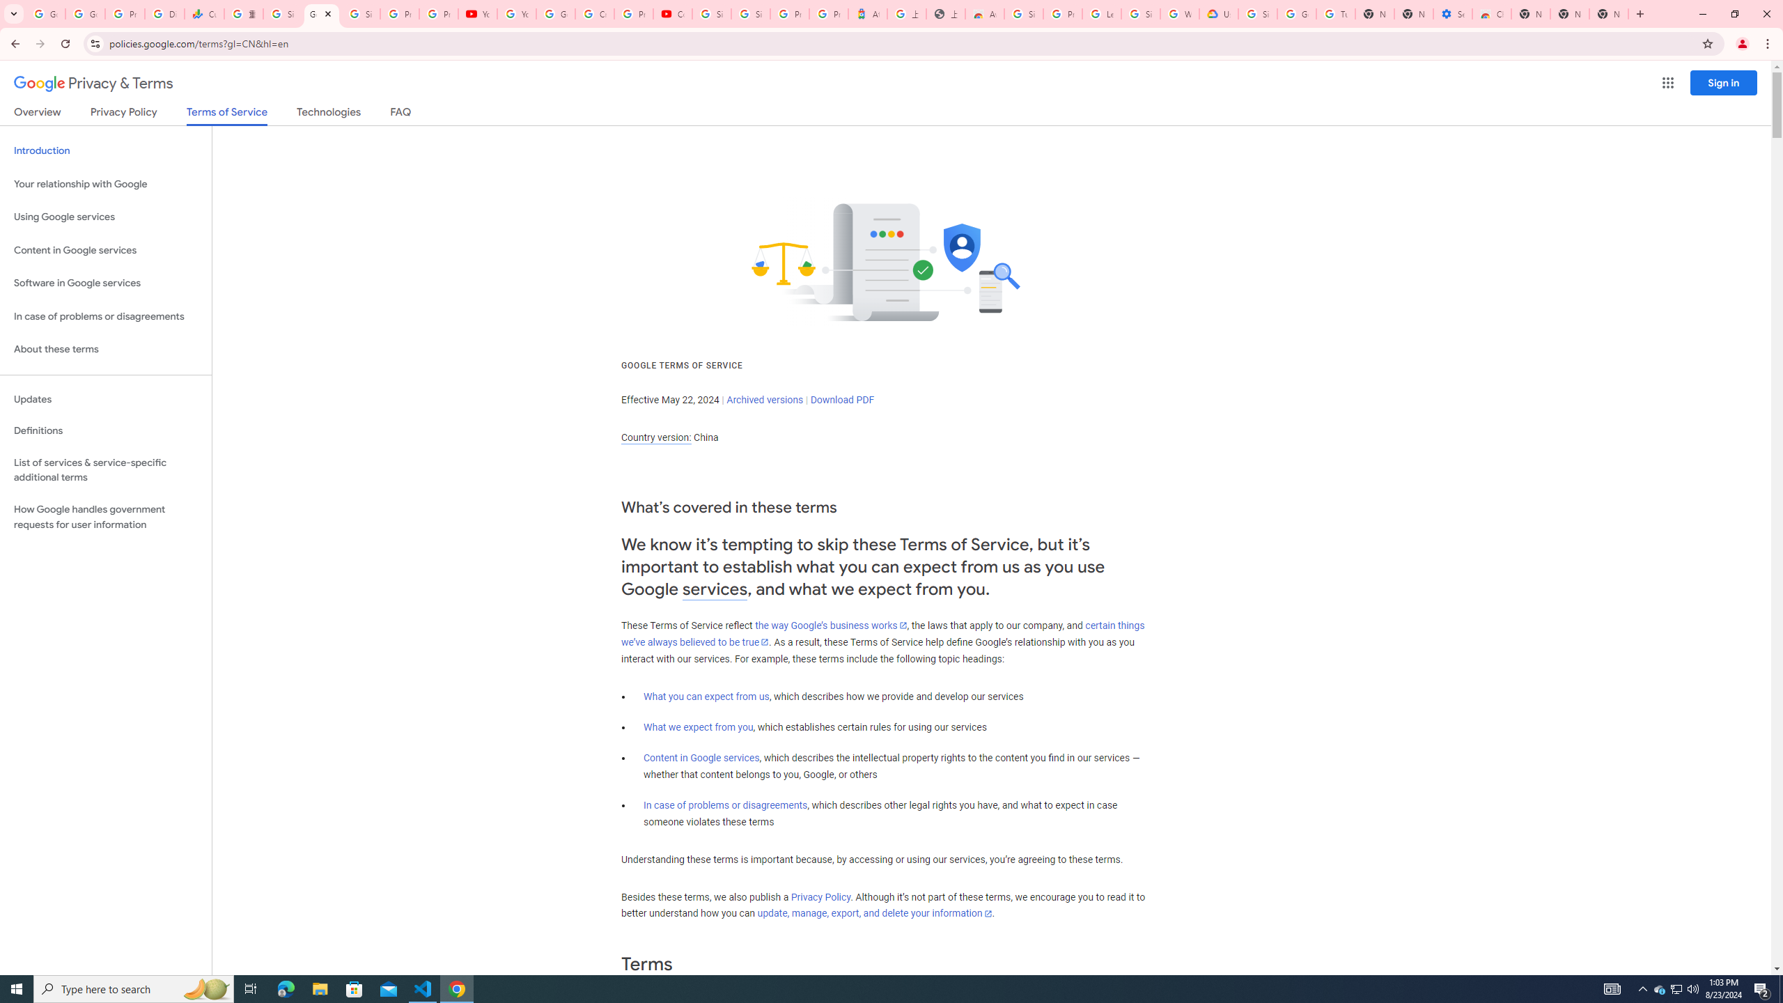  Describe the element at coordinates (1140, 14) in the screenshot. I see `Sign in - Google Accounts` at that location.